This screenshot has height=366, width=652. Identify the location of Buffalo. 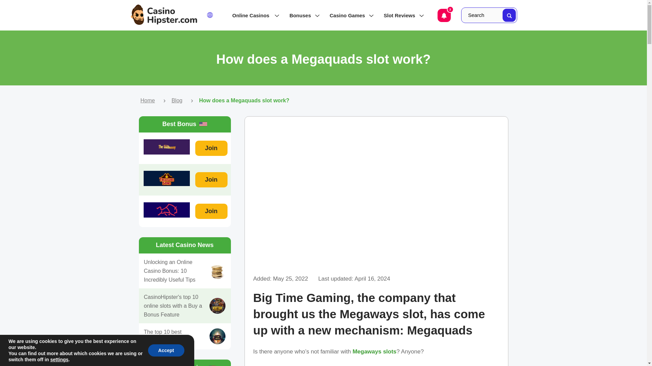
(166, 210).